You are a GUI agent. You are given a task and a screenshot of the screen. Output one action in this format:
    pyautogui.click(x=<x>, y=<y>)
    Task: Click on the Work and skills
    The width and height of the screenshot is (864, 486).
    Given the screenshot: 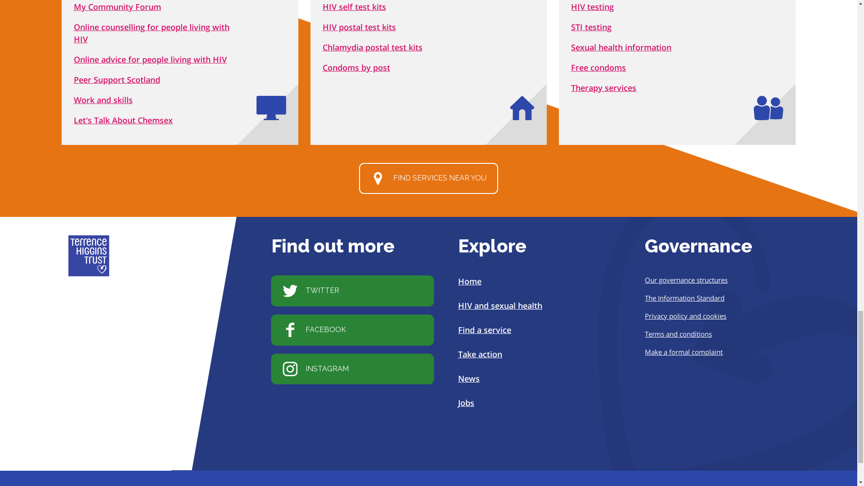 What is the action you would take?
    pyautogui.click(x=103, y=100)
    